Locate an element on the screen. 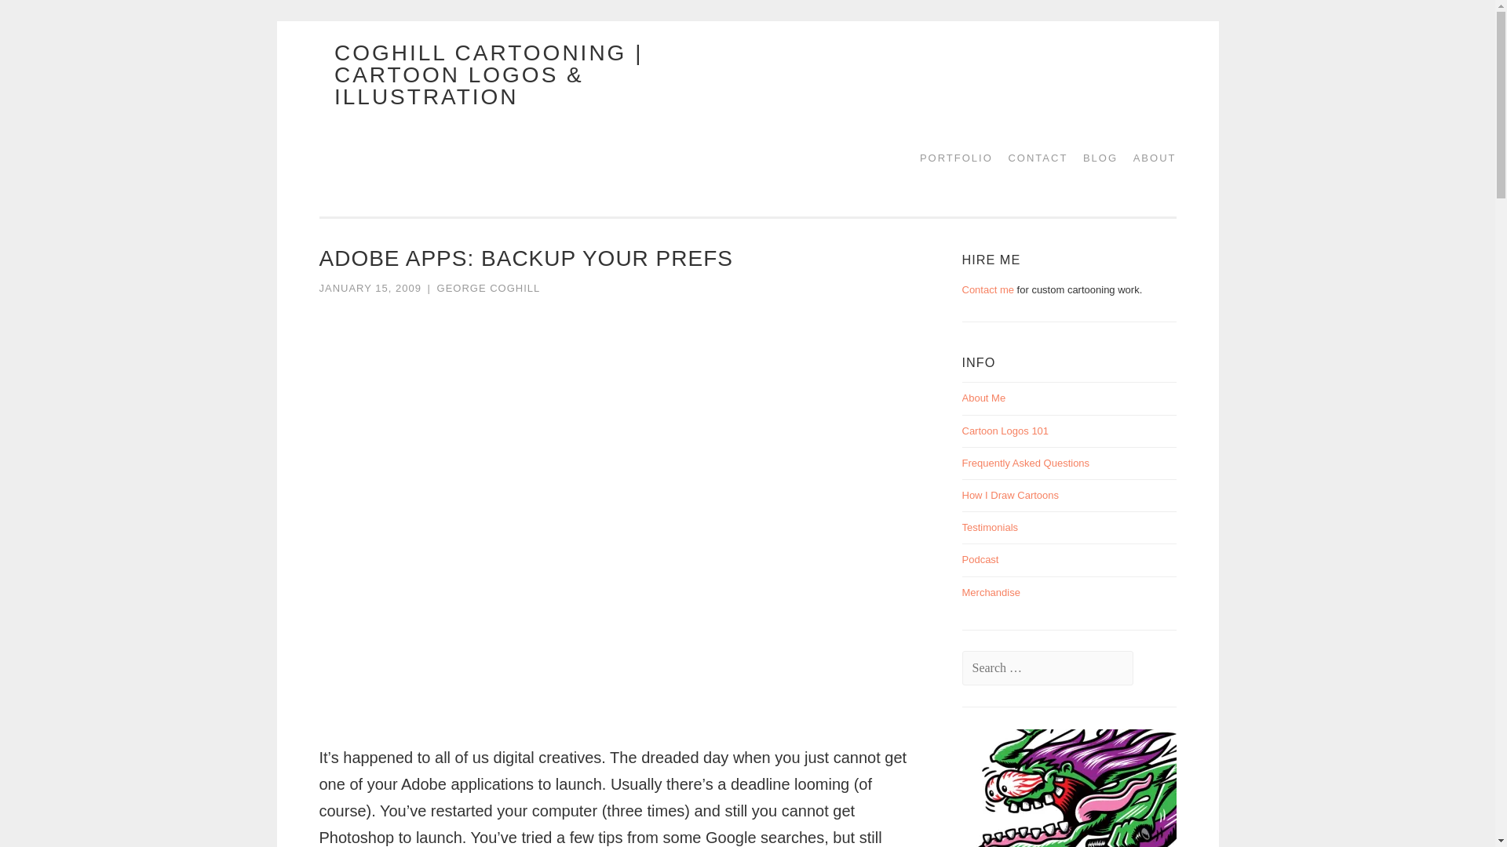  GEORGE COGHILL is located at coordinates (488, 287).